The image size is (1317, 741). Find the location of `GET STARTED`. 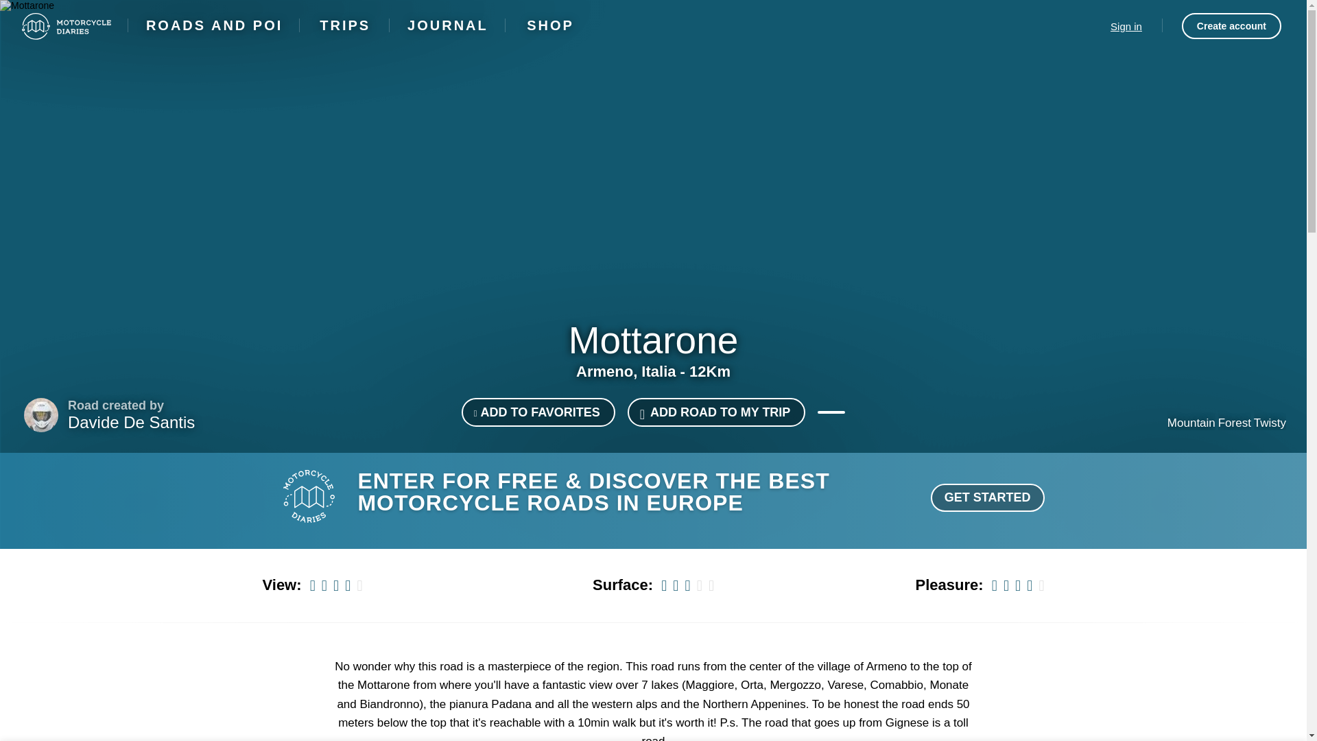

GET STARTED is located at coordinates (988, 498).